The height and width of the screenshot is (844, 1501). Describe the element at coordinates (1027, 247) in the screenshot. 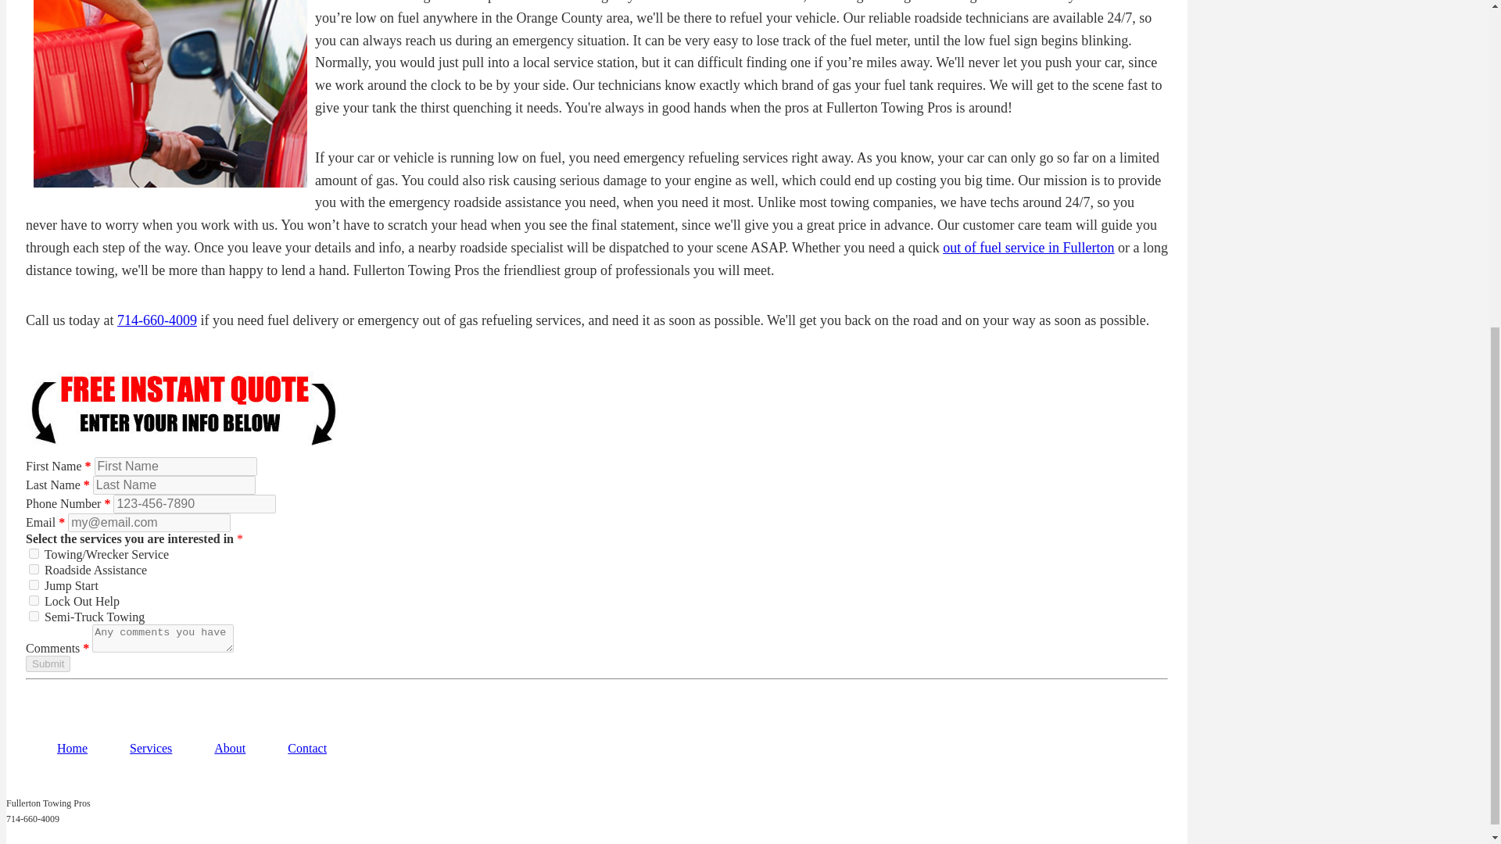

I see `out of fuel service in Fullerton` at that location.